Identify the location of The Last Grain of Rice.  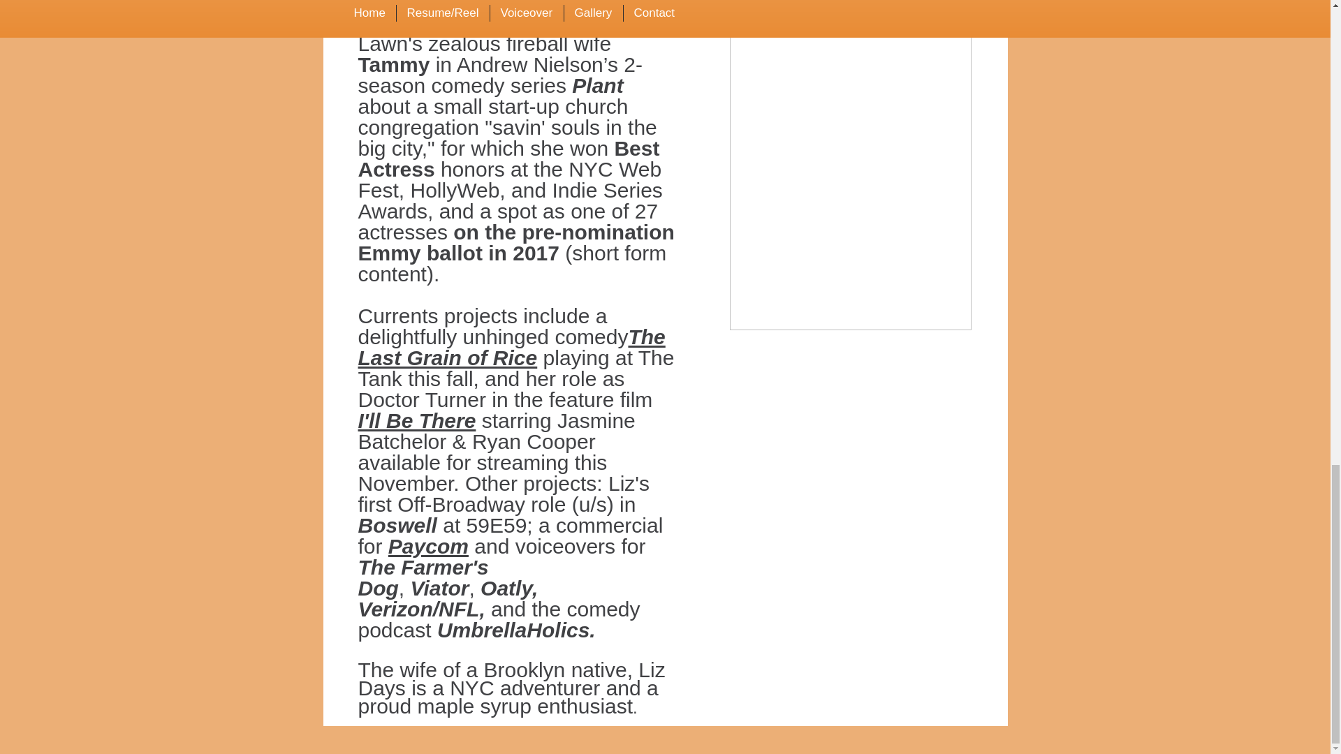
(511, 347).